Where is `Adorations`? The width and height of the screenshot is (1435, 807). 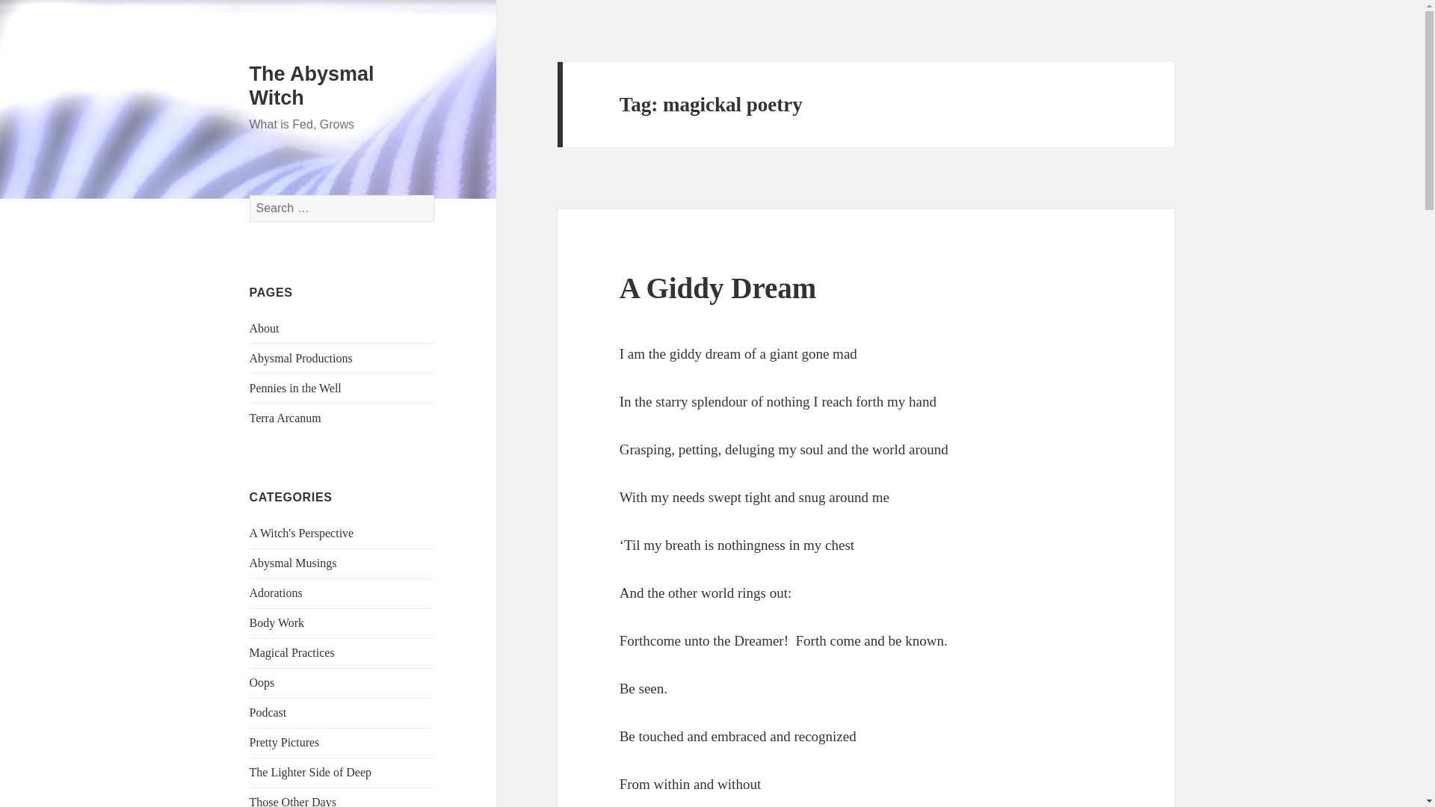 Adorations is located at coordinates (277, 593).